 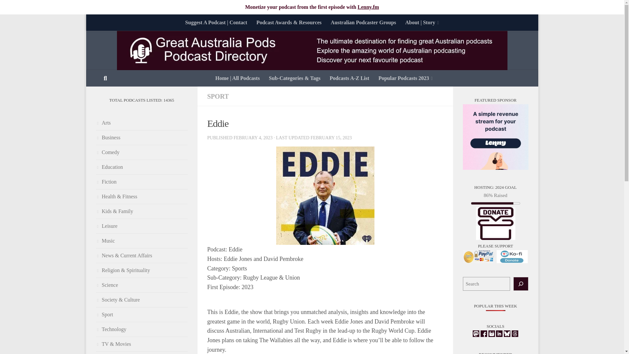 What do you see at coordinates (349, 78) in the screenshot?
I see `Podcasts A-Z List` at bounding box center [349, 78].